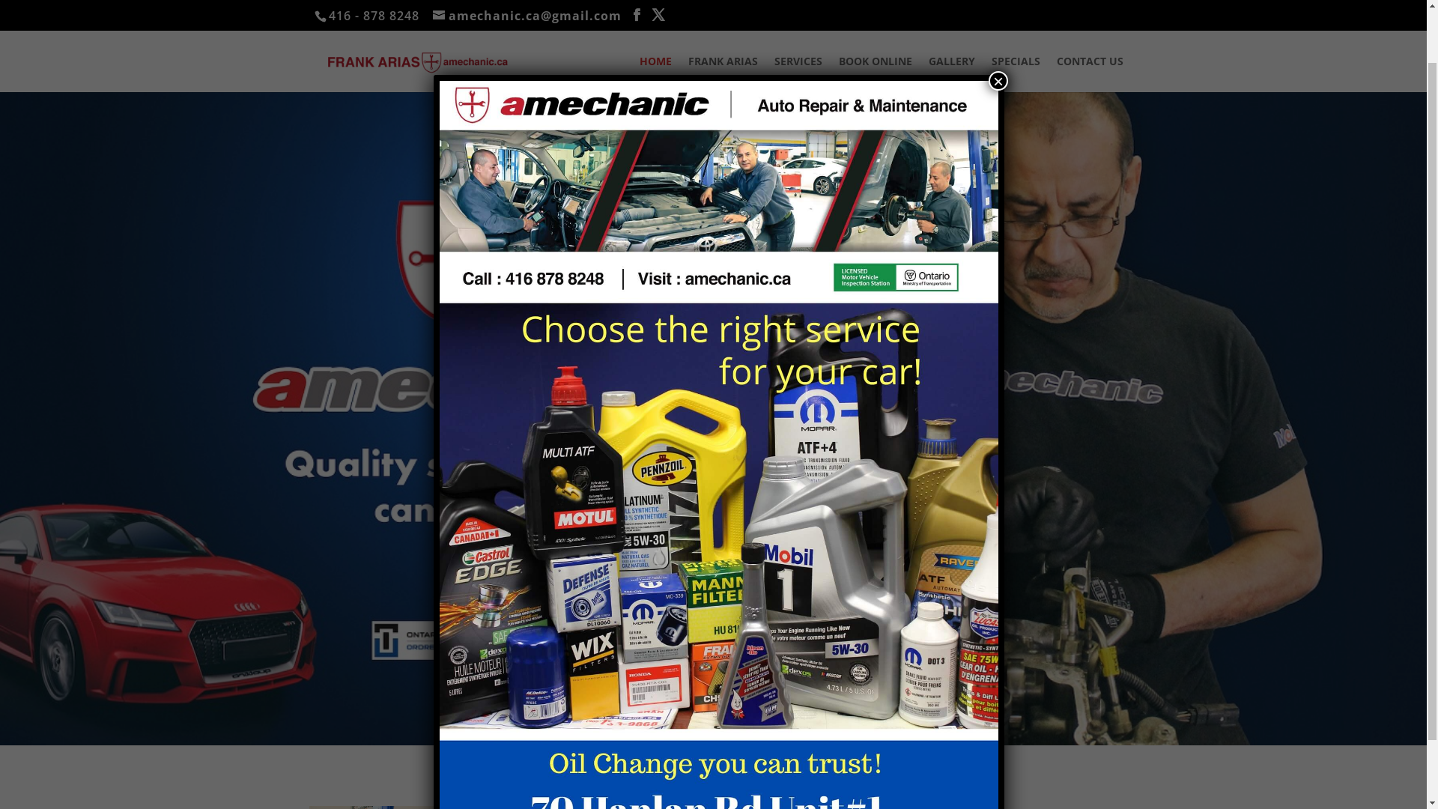  I want to click on CONTACT US, so click(1090, 74).